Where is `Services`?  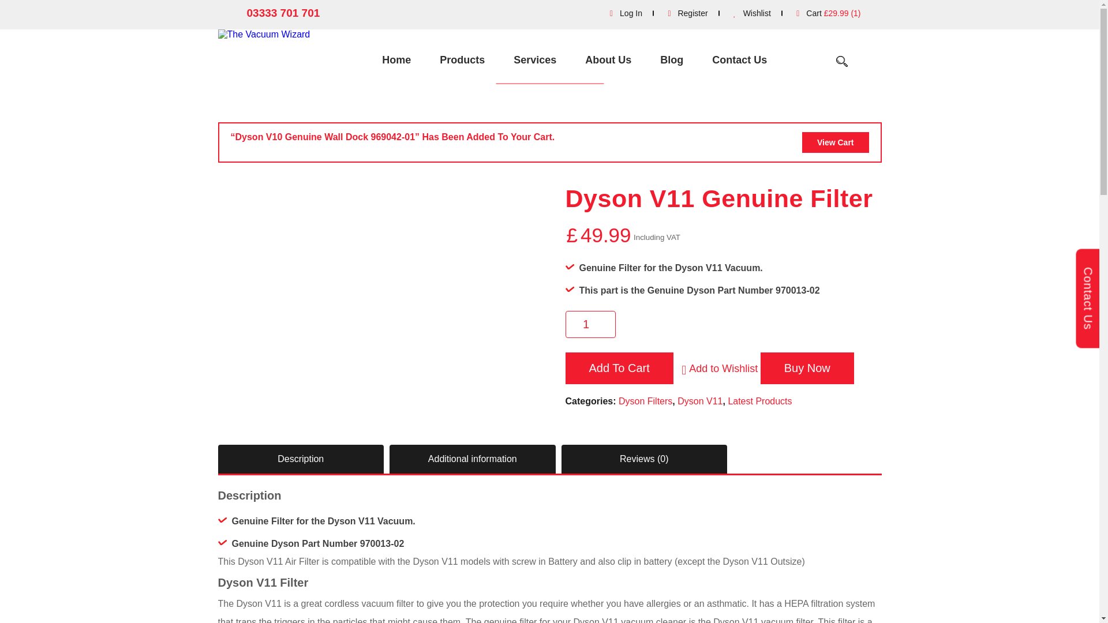
Services is located at coordinates (534, 60).